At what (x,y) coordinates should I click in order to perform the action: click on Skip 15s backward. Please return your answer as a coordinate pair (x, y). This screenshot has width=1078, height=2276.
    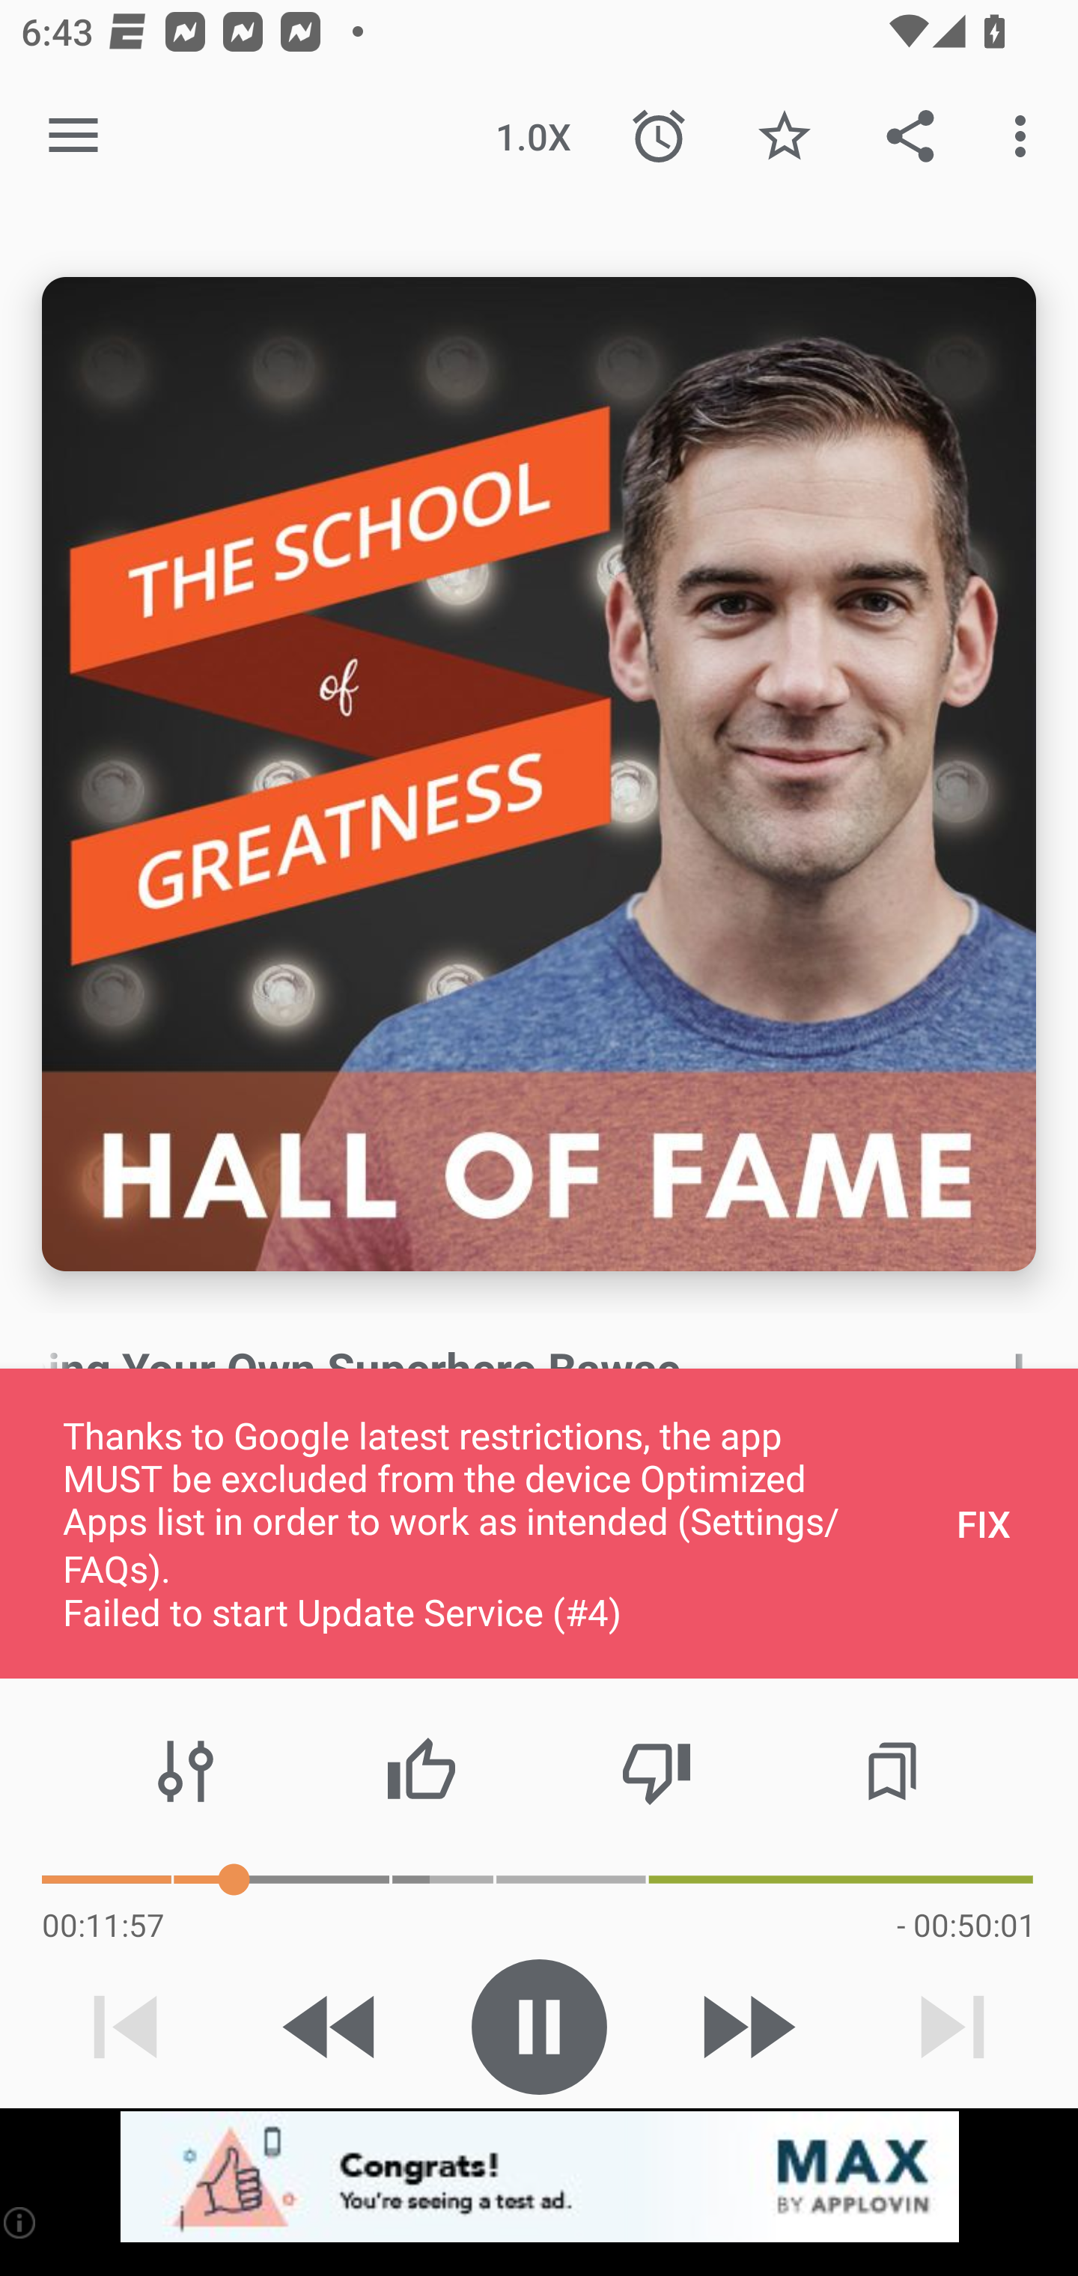
    Looking at the image, I should click on (332, 2027).